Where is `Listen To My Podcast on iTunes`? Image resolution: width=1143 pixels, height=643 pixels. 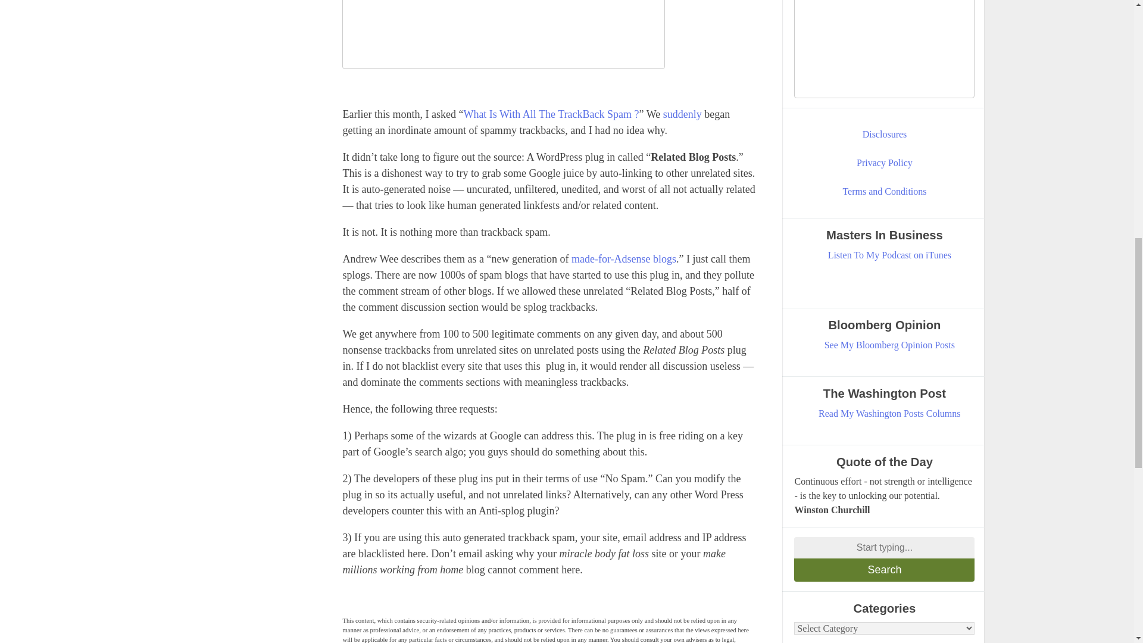
Listen To My Podcast on iTunes is located at coordinates (889, 255).